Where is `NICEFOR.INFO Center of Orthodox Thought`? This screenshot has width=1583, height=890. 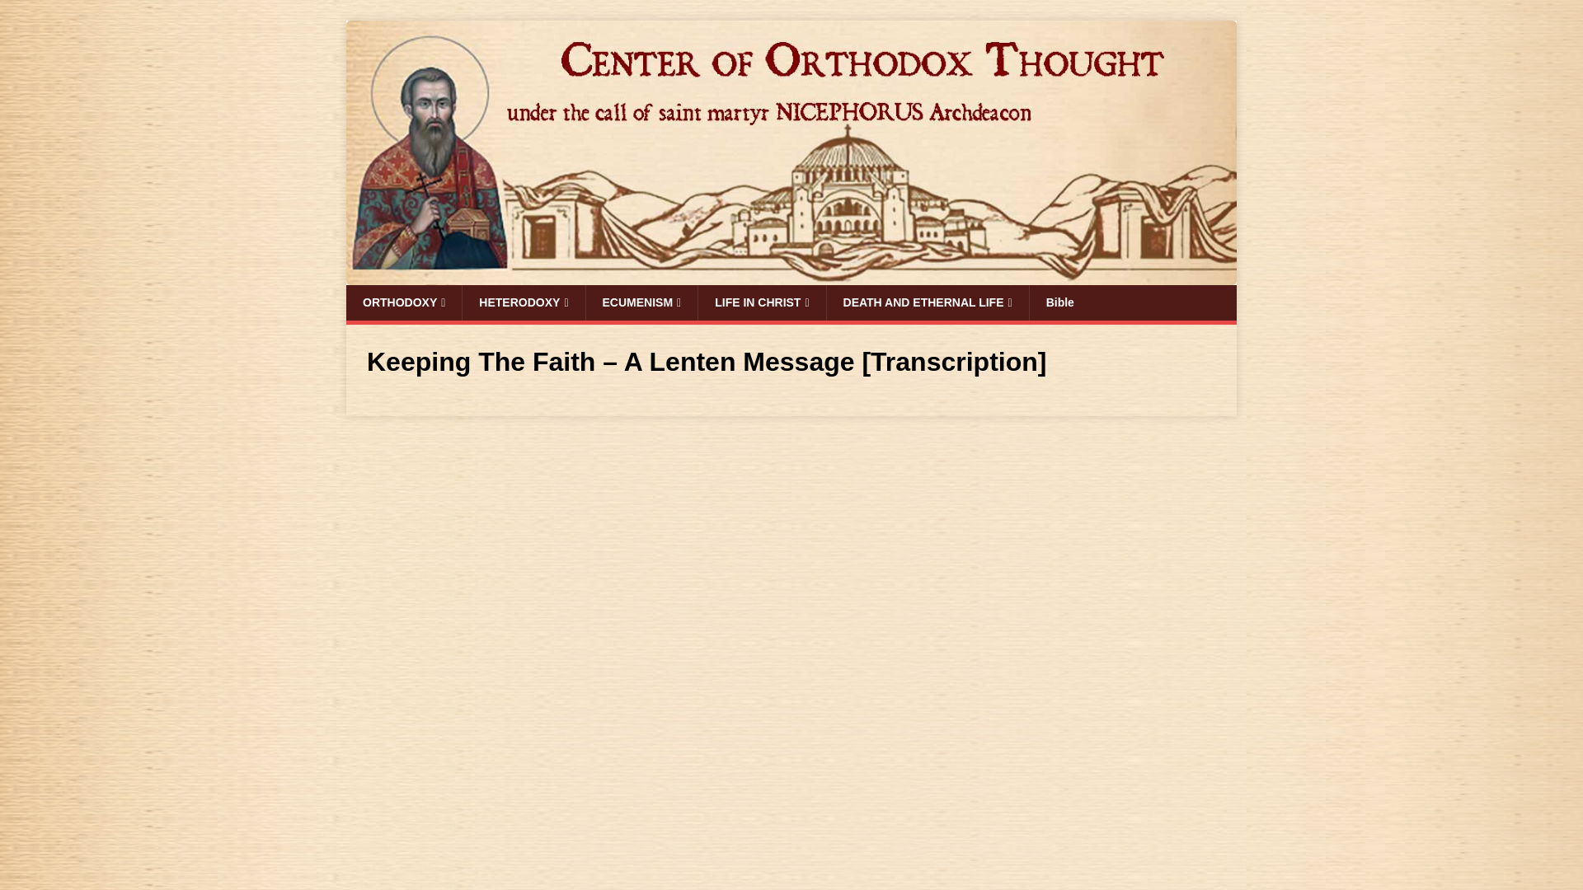
NICEFOR.INFO Center of Orthodox Thought is located at coordinates (791, 276).